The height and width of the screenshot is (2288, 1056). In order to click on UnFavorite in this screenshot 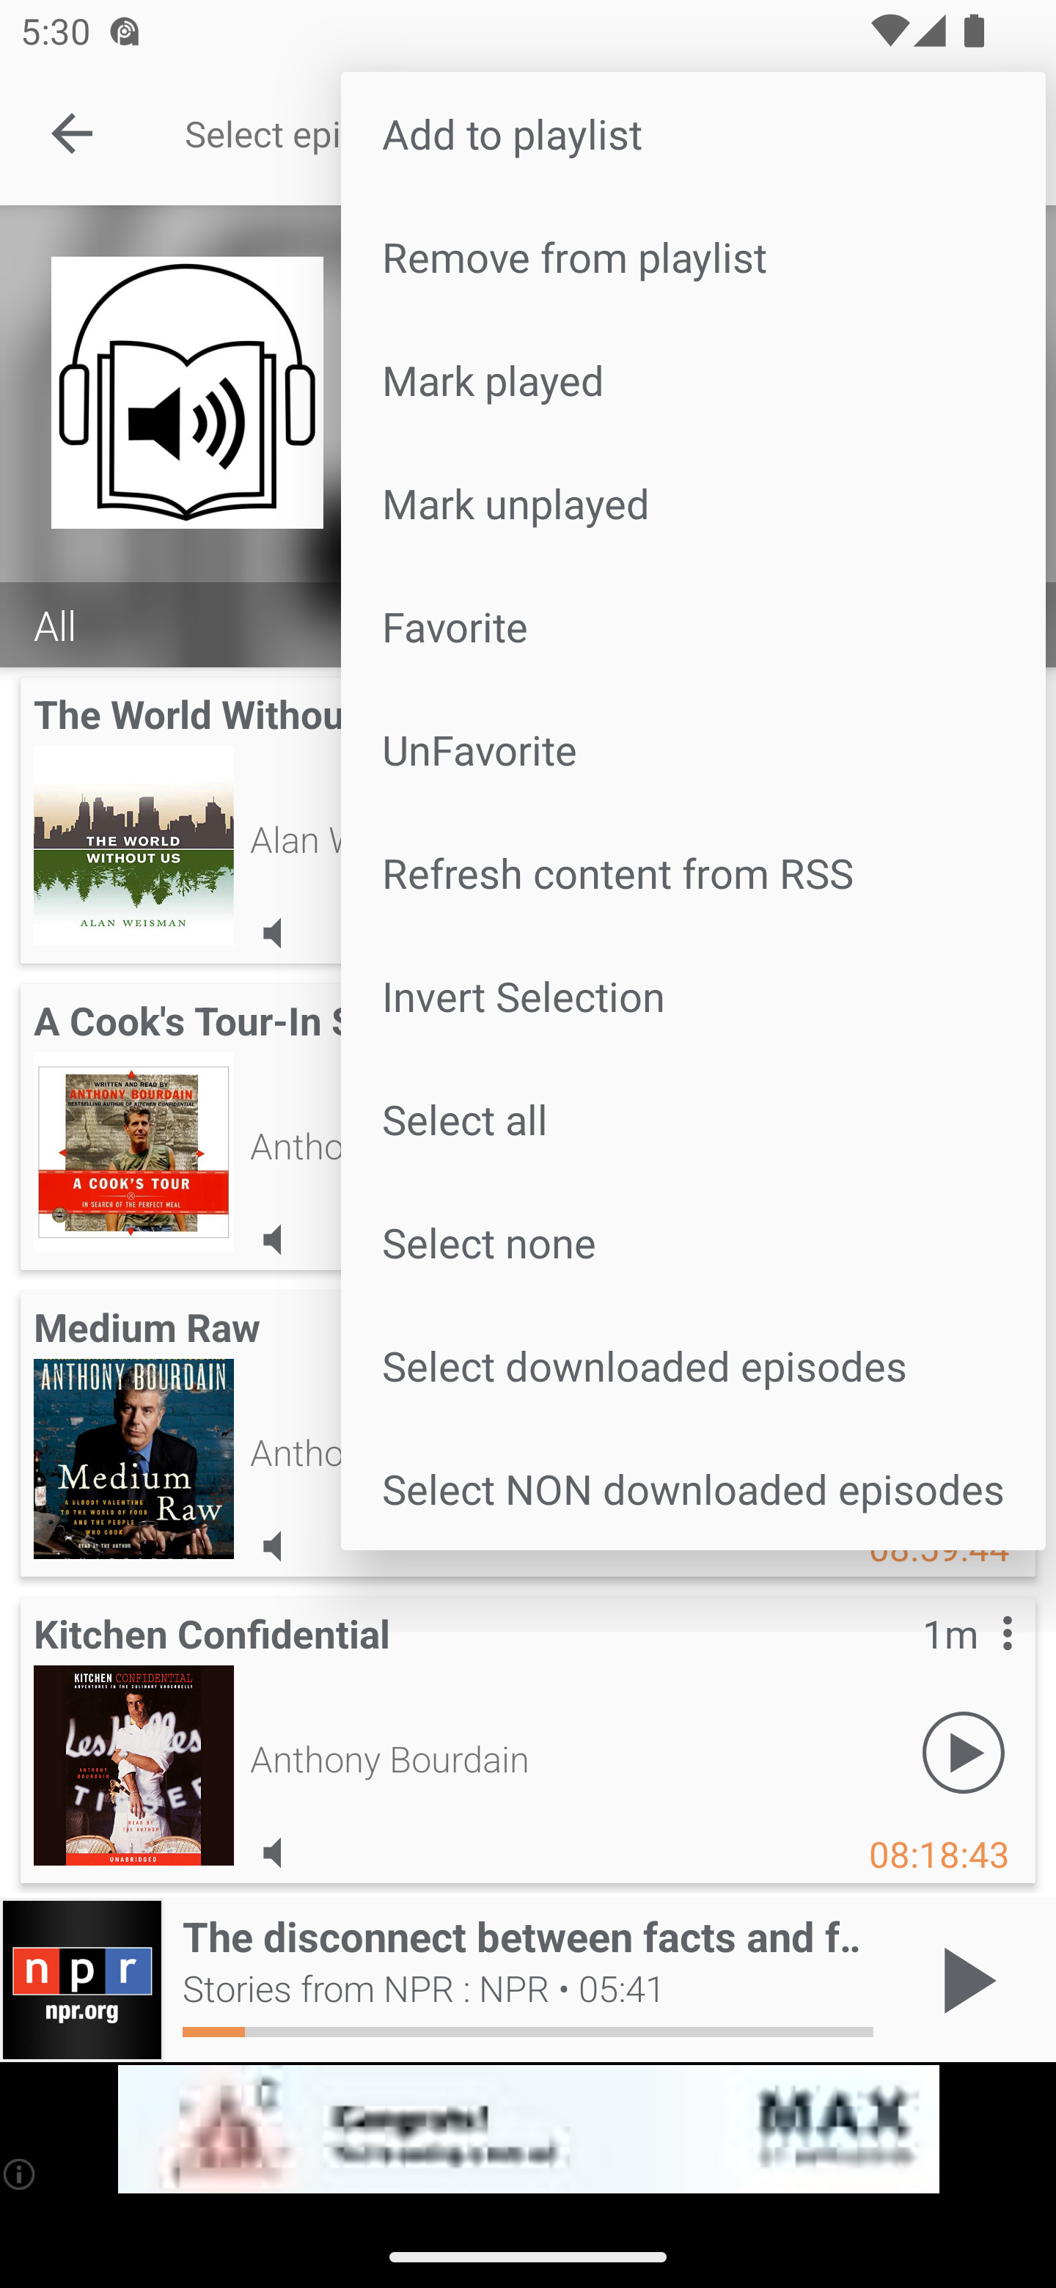, I will do `click(693, 749)`.